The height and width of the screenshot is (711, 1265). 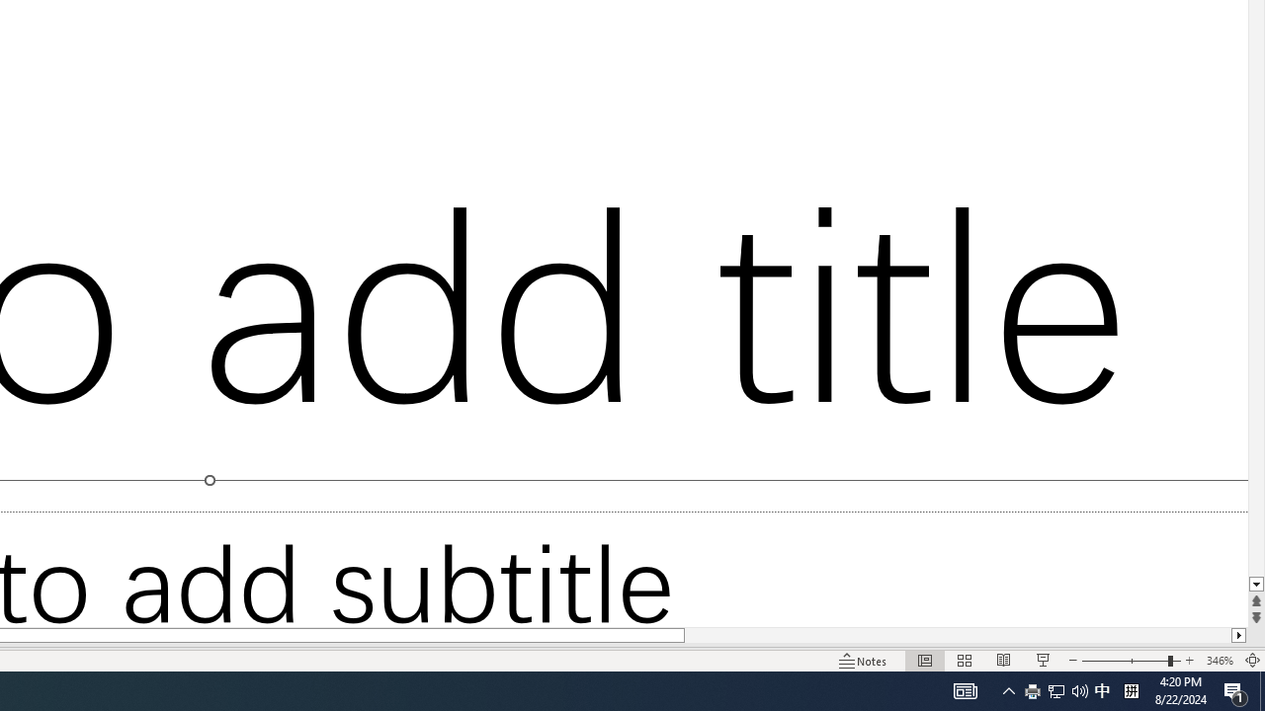 I want to click on Zoom 346%, so click(x=1220, y=660).